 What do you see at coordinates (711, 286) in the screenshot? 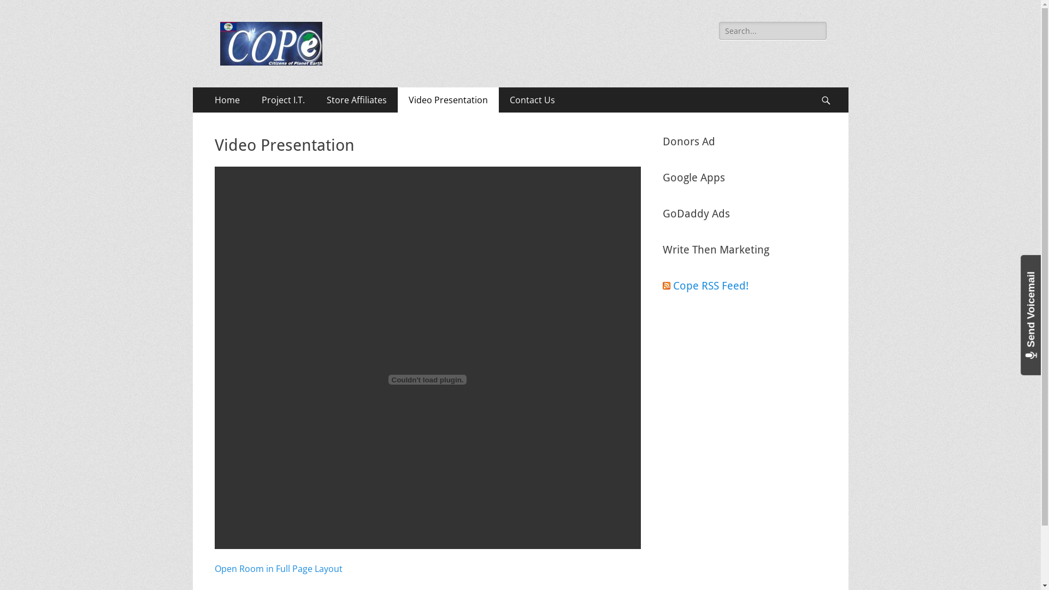
I see `Cope RSS Feed!` at bounding box center [711, 286].